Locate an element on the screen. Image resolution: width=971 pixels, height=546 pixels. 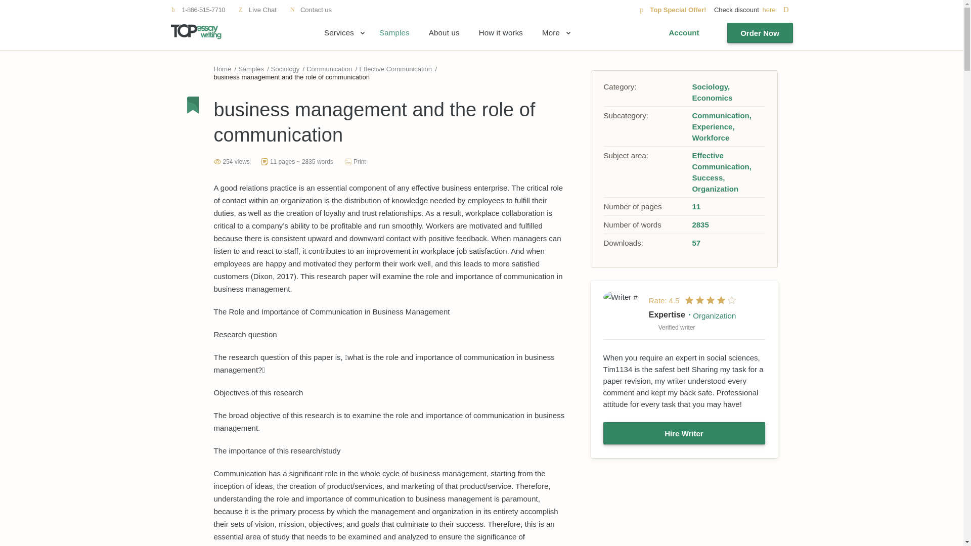
Home is located at coordinates (222, 69).